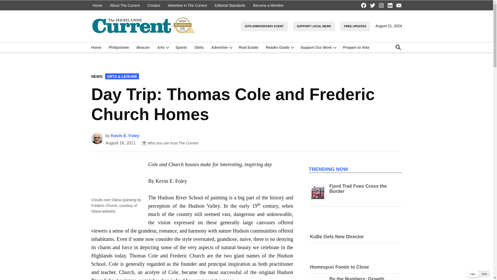 Image resolution: width=497 pixels, height=280 pixels. I want to click on KuBe Gets New Director, so click(337, 236).